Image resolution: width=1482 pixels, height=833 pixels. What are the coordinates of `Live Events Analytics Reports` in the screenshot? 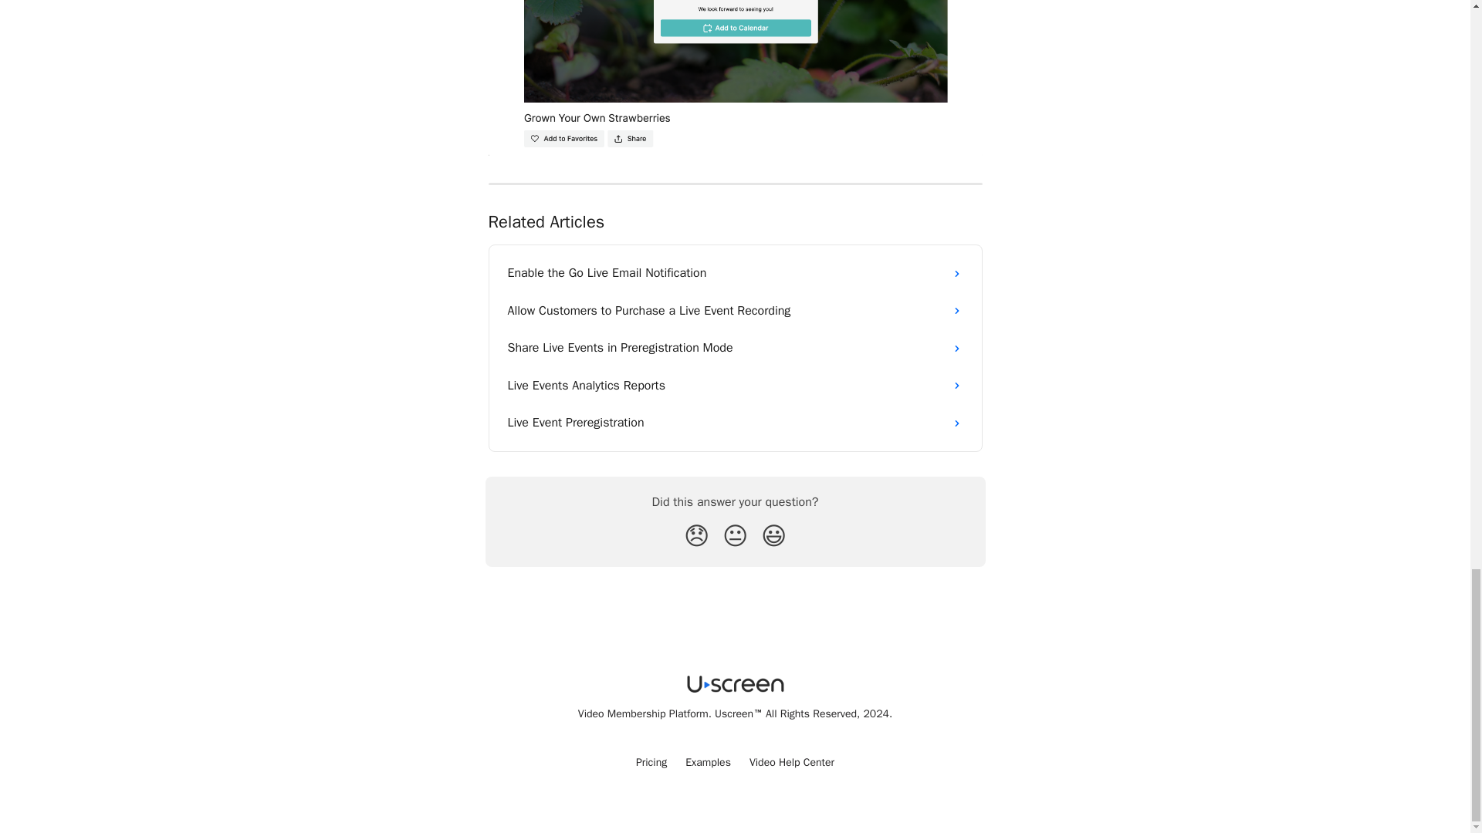 It's located at (735, 386).